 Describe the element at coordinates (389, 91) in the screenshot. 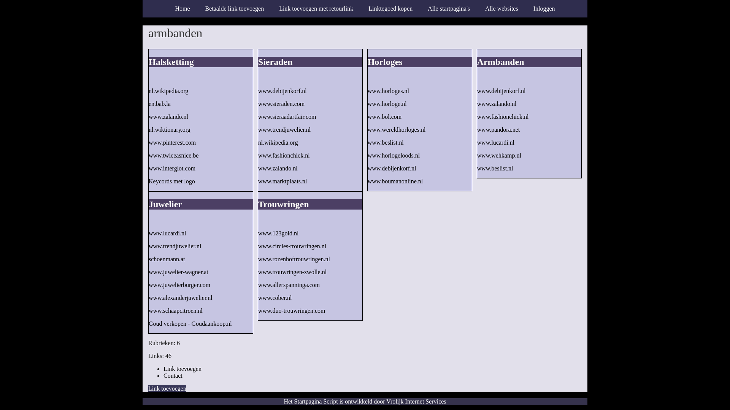

I see `www.horloges.nl` at that location.